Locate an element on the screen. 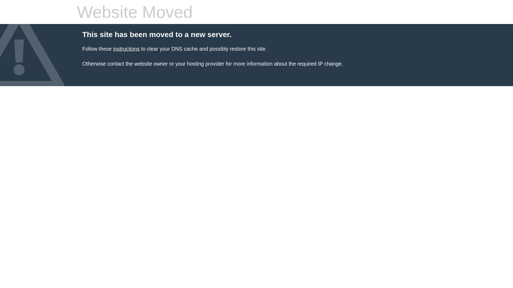 This screenshot has height=288, width=513. instructions is located at coordinates (126, 49).